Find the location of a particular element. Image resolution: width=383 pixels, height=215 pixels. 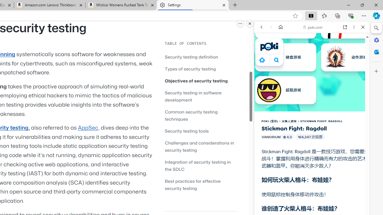

Class: B_5ykBA46kDOxiz_R9wm is located at coordinates (276, 60).